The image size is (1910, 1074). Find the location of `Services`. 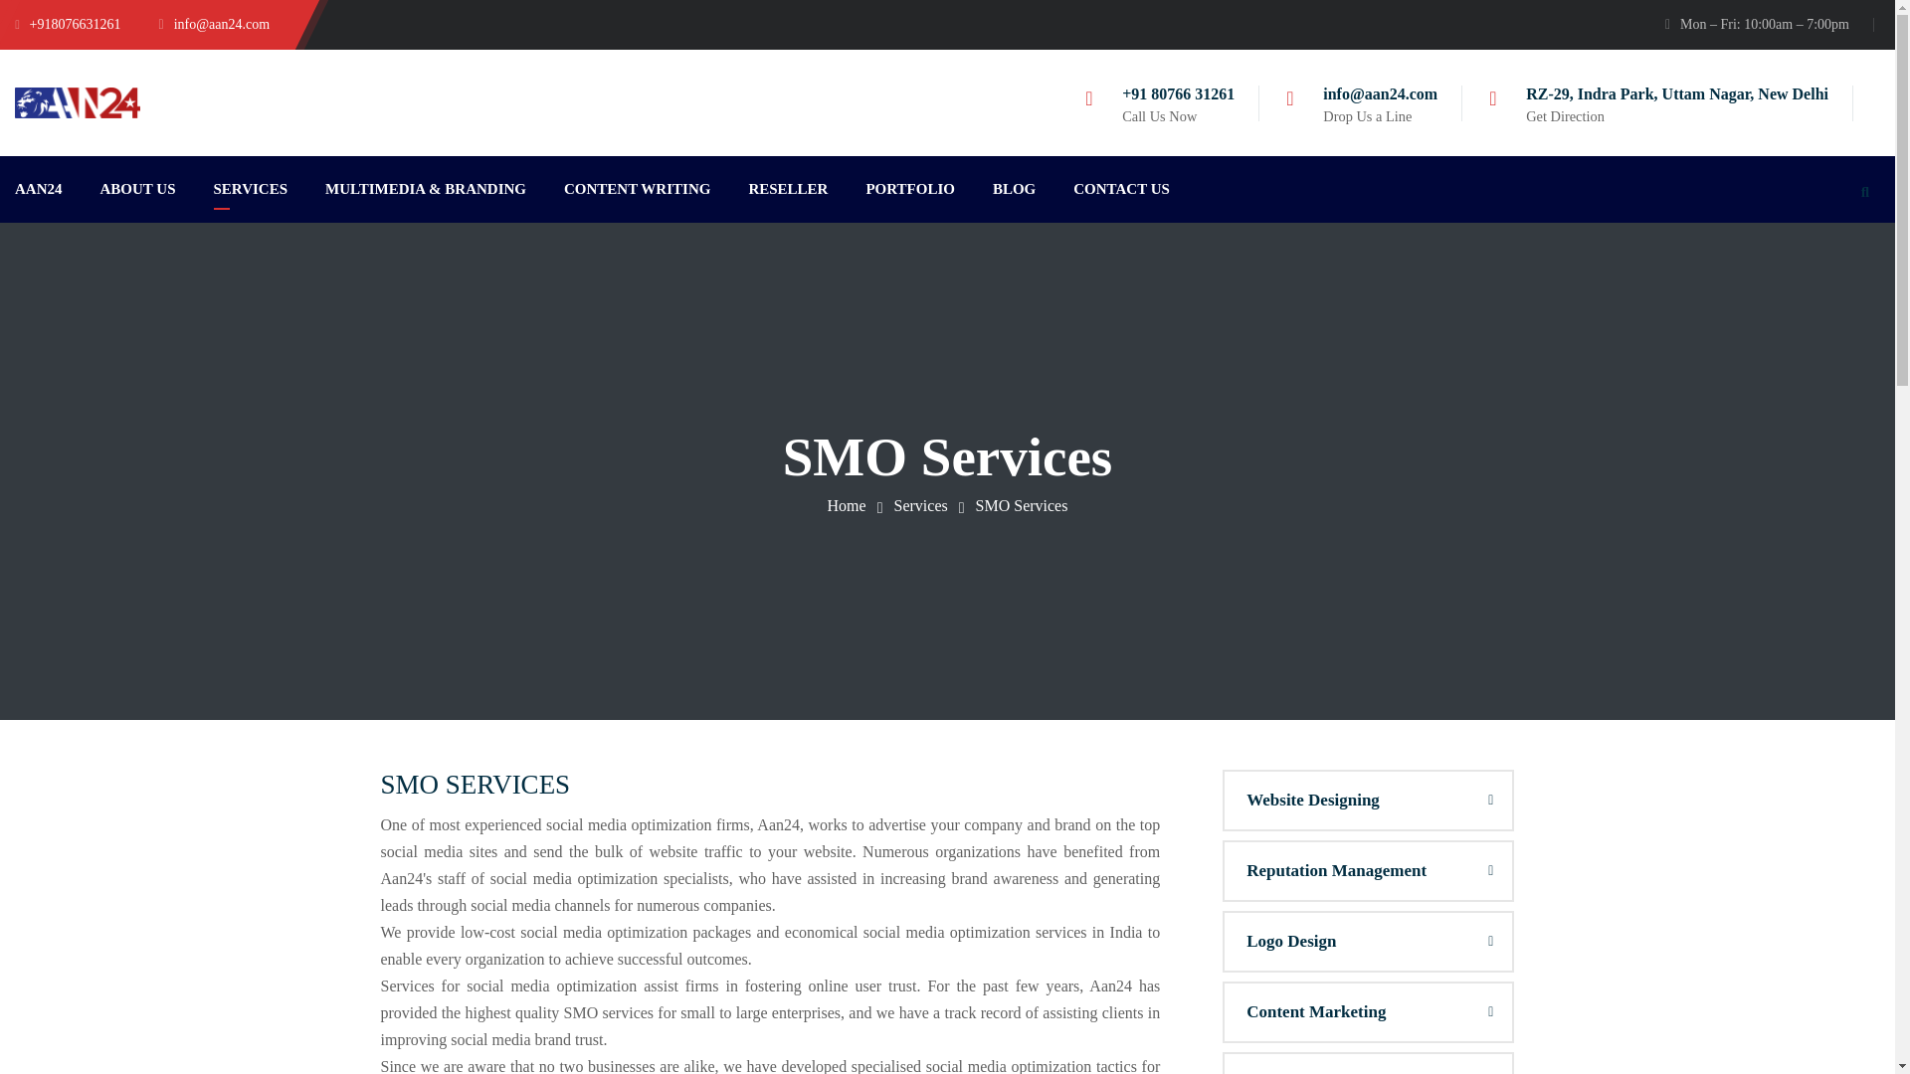

Services is located at coordinates (920, 505).